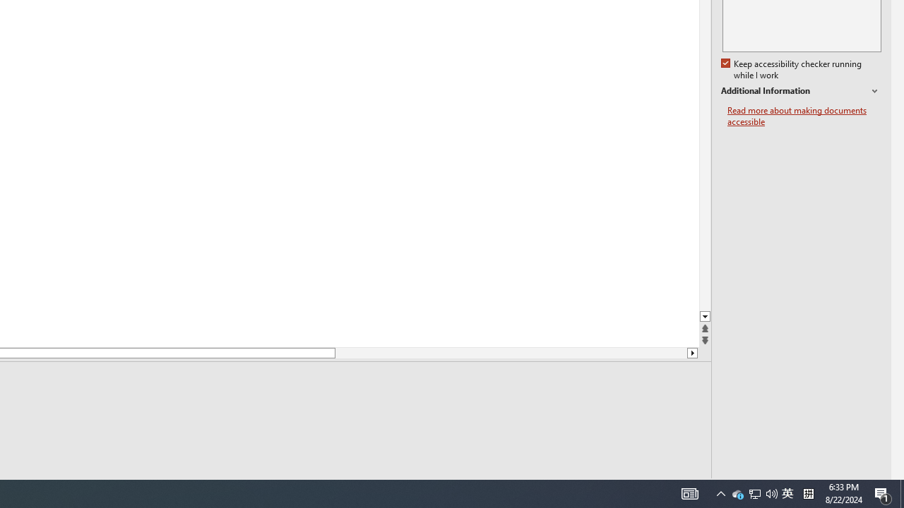 The image size is (904, 508). I want to click on Zoom Out, so click(819, 488).